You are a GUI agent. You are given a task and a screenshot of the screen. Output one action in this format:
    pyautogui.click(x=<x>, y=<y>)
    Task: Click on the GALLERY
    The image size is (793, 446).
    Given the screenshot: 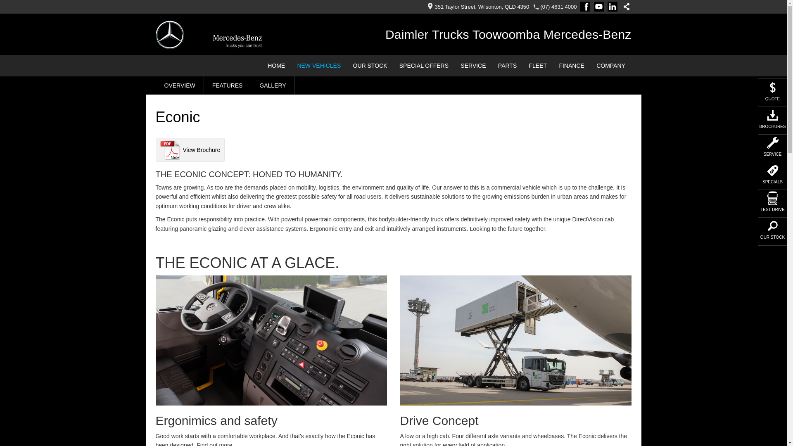 What is the action you would take?
    pyautogui.click(x=273, y=85)
    